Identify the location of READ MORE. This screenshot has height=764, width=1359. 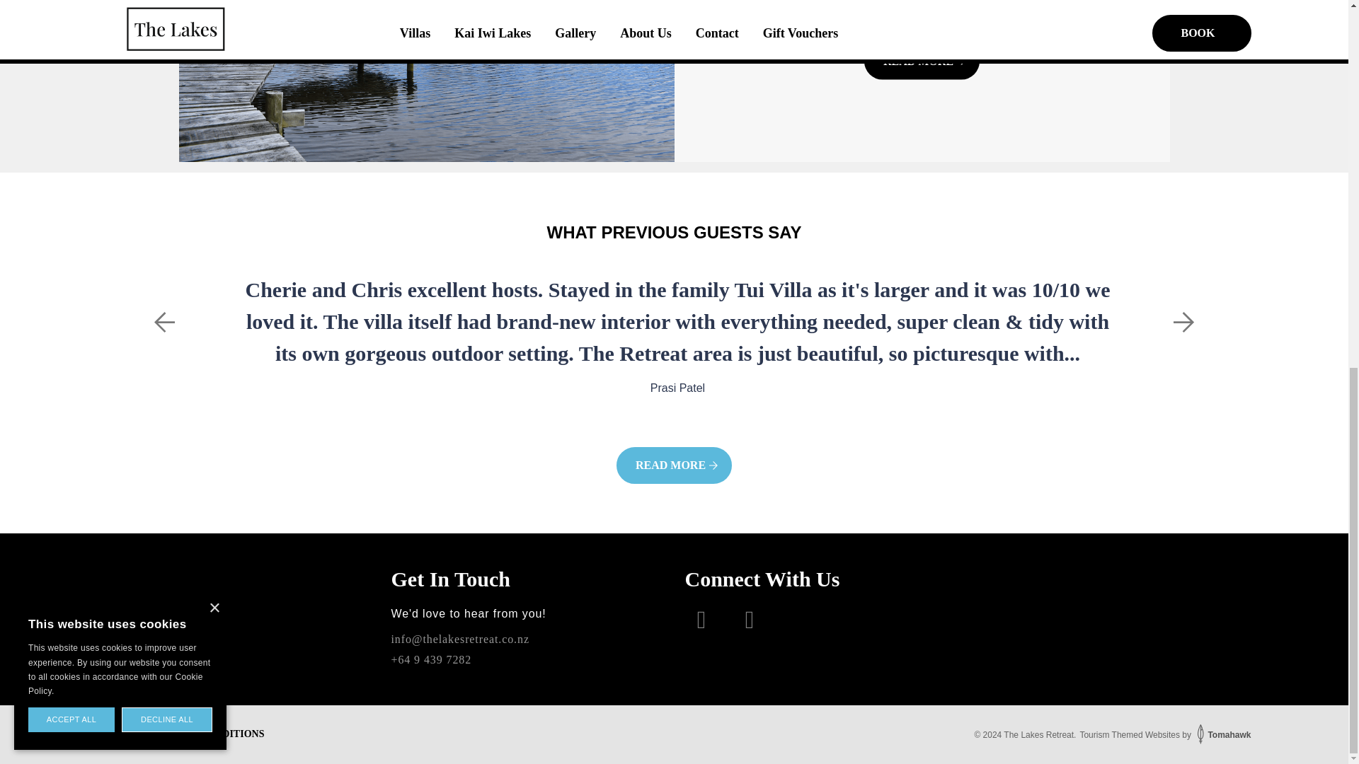
(674, 465).